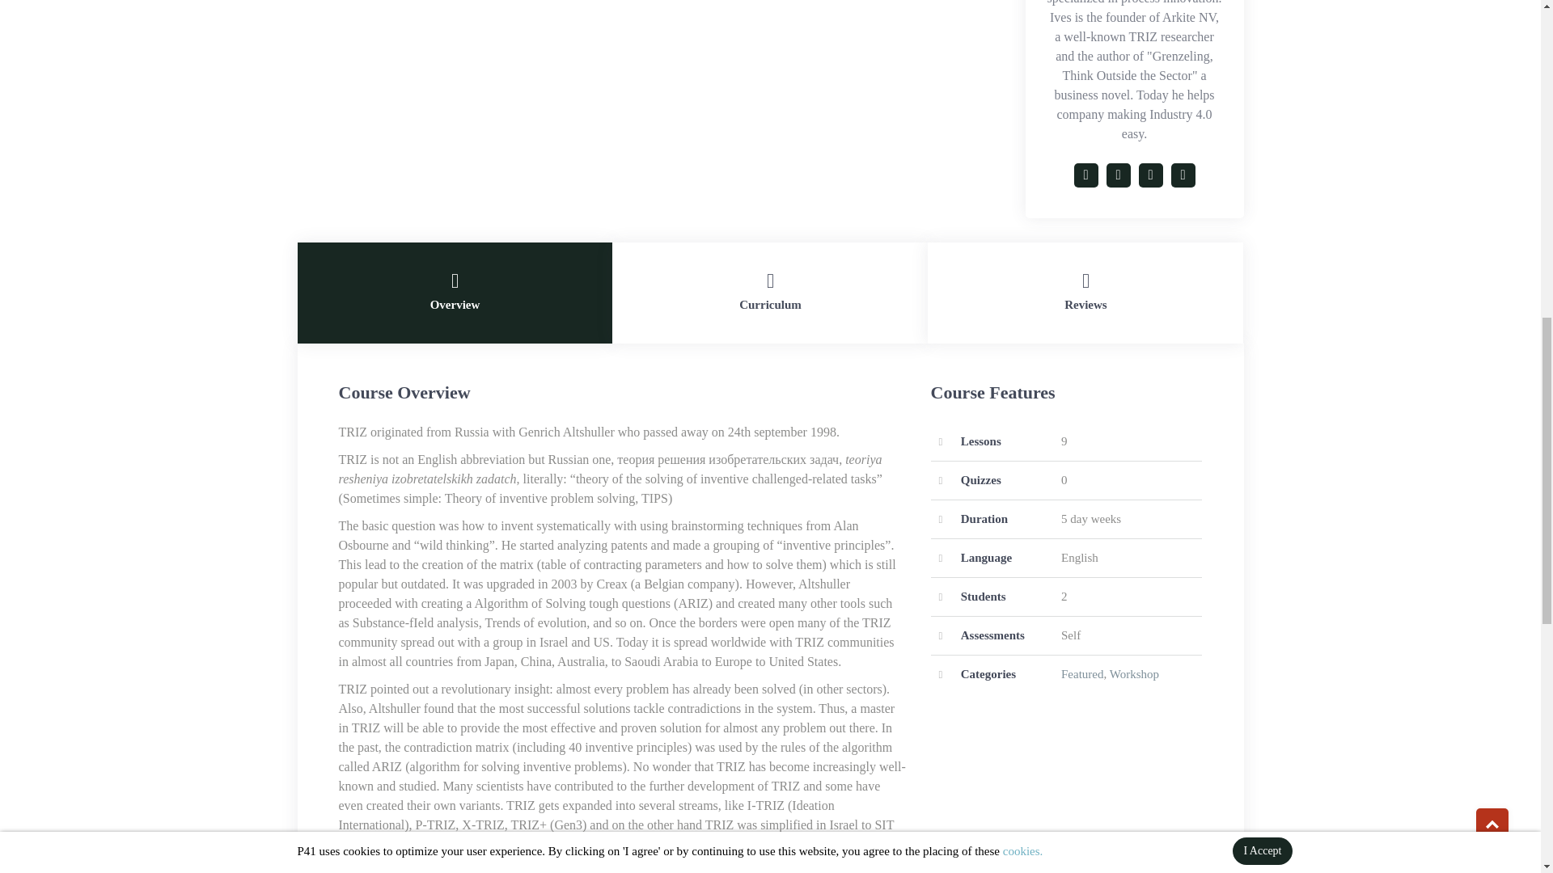  I want to click on Overview, so click(455, 293).